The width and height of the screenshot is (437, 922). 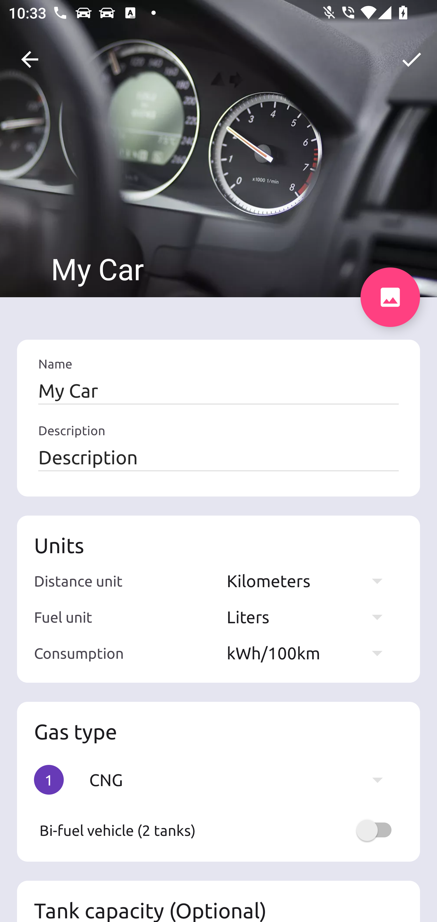 I want to click on Navigate up, so click(x=30, y=59).